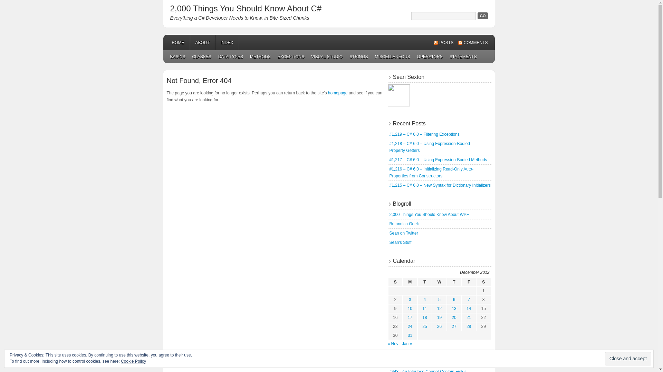  Describe the element at coordinates (410, 335) in the screenshot. I see `31` at that location.